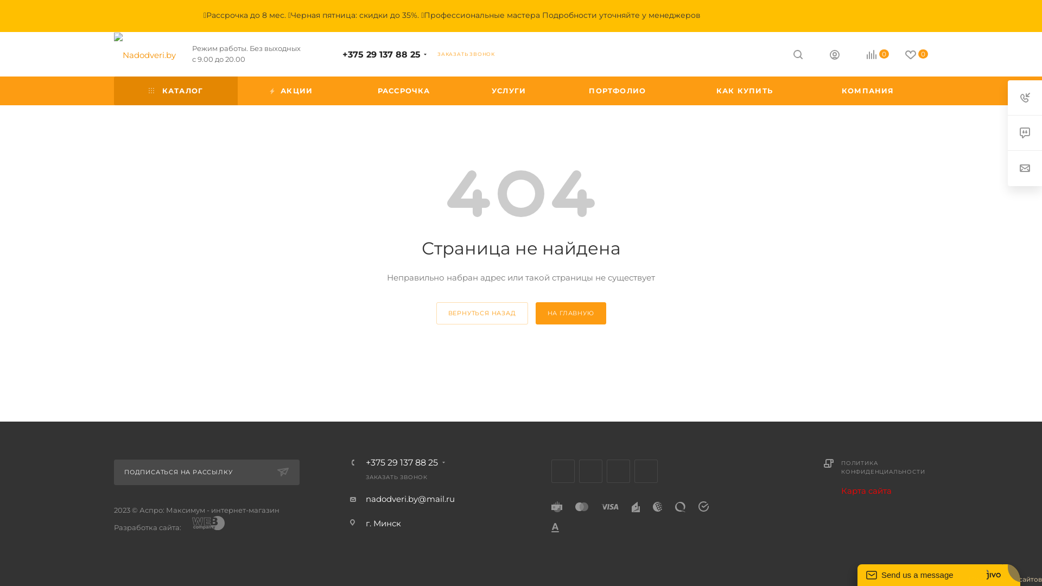 This screenshot has height=586, width=1042. I want to click on Visa, so click(610, 507).